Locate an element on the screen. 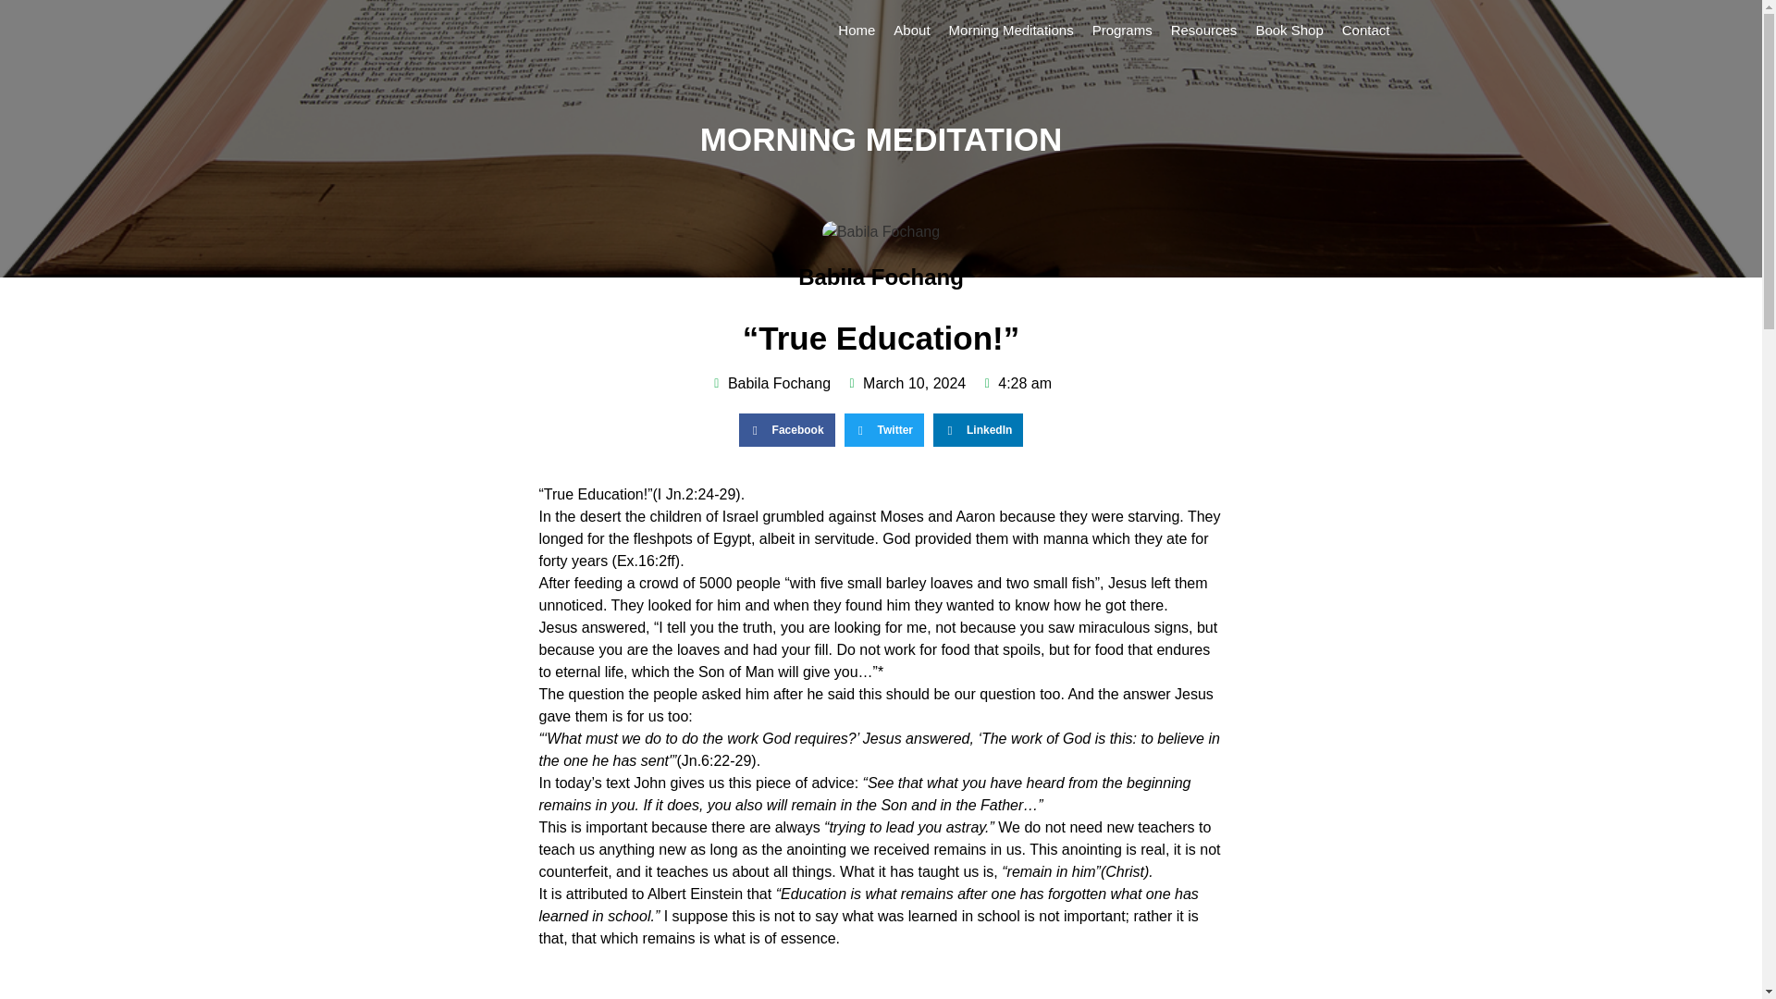 Image resolution: width=1776 pixels, height=999 pixels. Programs is located at coordinates (1122, 30).